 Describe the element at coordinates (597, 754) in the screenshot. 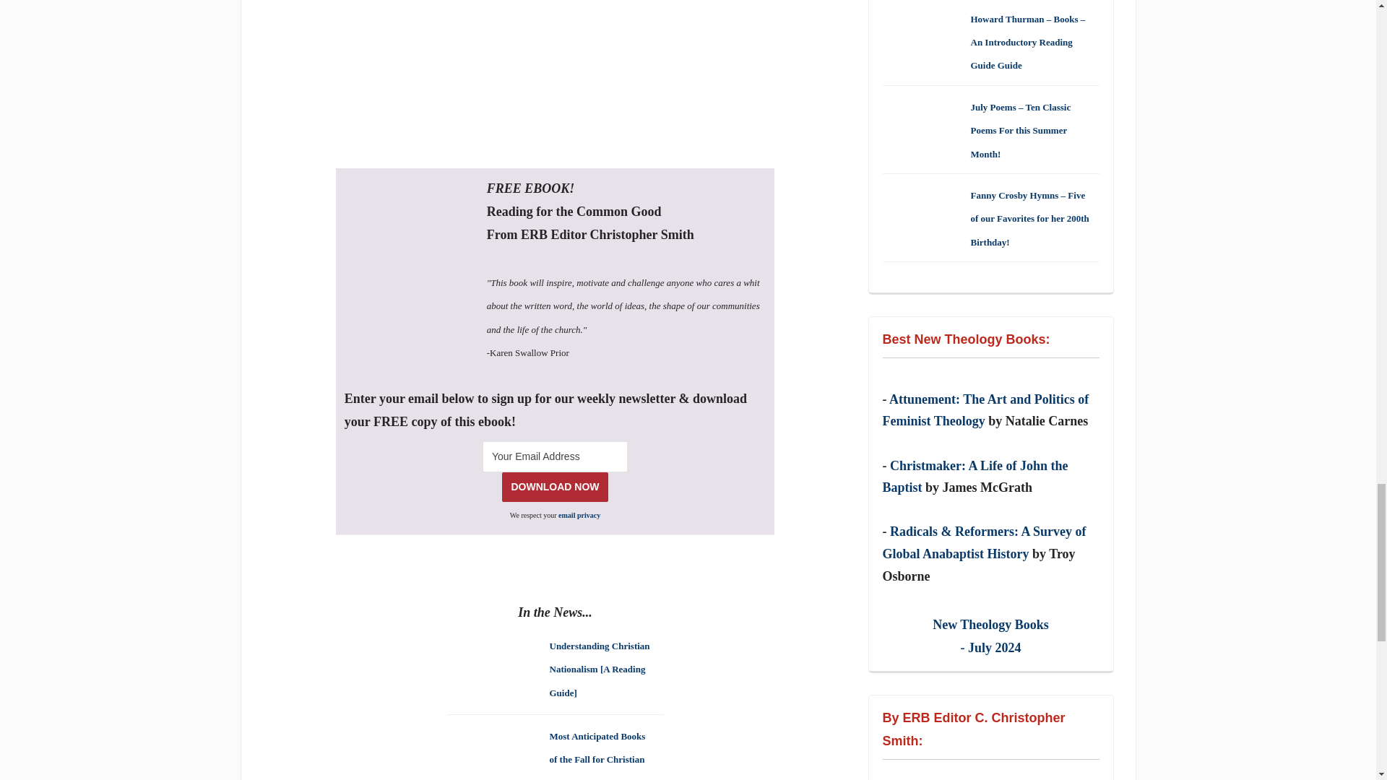

I see `Most Anticipated Books of the Fall for Christian Readers!` at that location.